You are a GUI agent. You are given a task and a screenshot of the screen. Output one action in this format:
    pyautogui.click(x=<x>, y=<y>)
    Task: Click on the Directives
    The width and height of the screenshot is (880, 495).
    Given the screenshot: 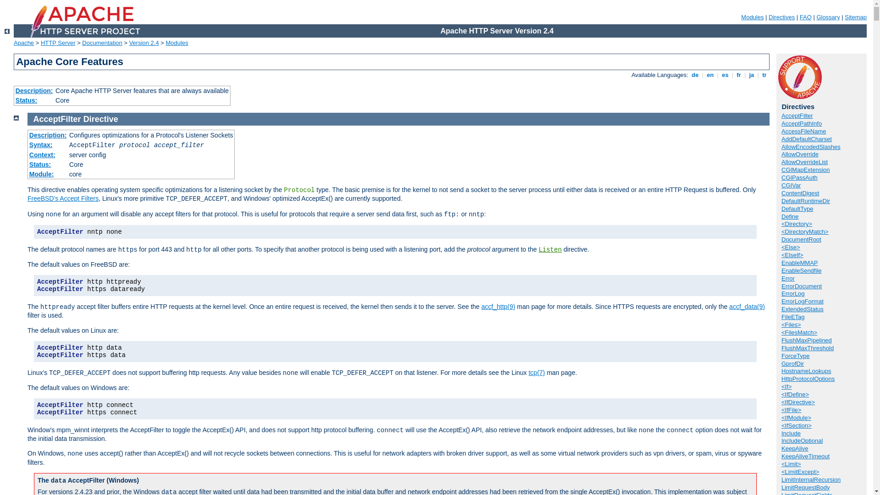 What is the action you would take?
    pyautogui.click(x=782, y=17)
    